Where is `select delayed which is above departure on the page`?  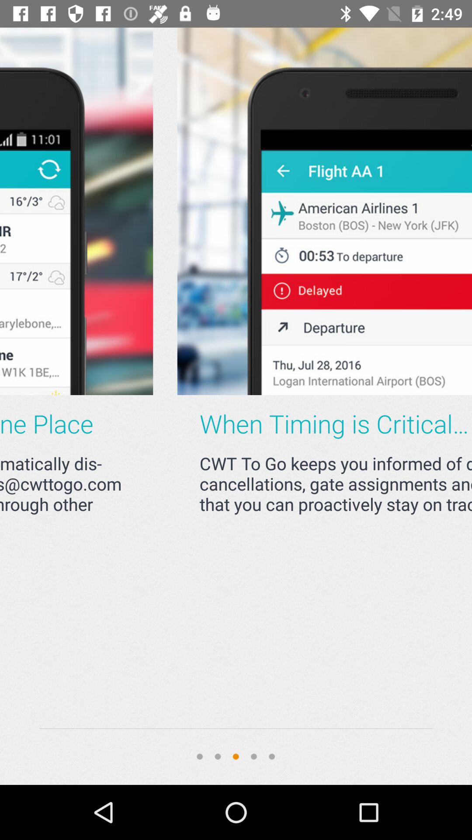
select delayed which is above departure on the page is located at coordinates (212, 211).